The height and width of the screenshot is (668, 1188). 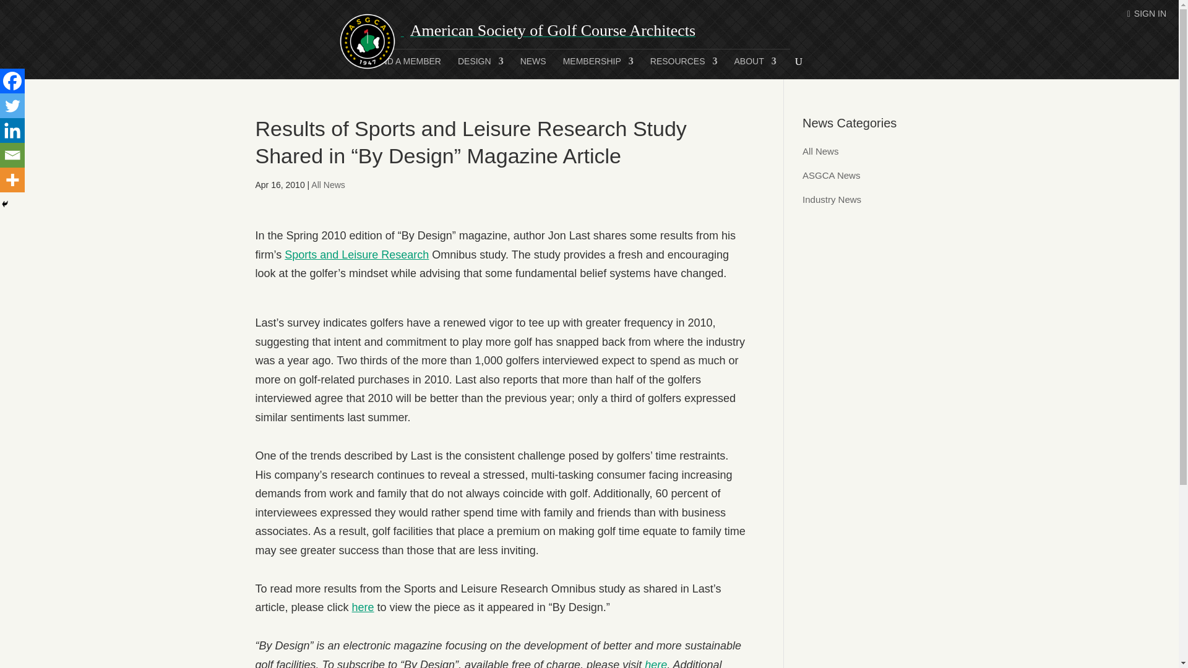 What do you see at coordinates (12, 155) in the screenshot?
I see `Email` at bounding box center [12, 155].